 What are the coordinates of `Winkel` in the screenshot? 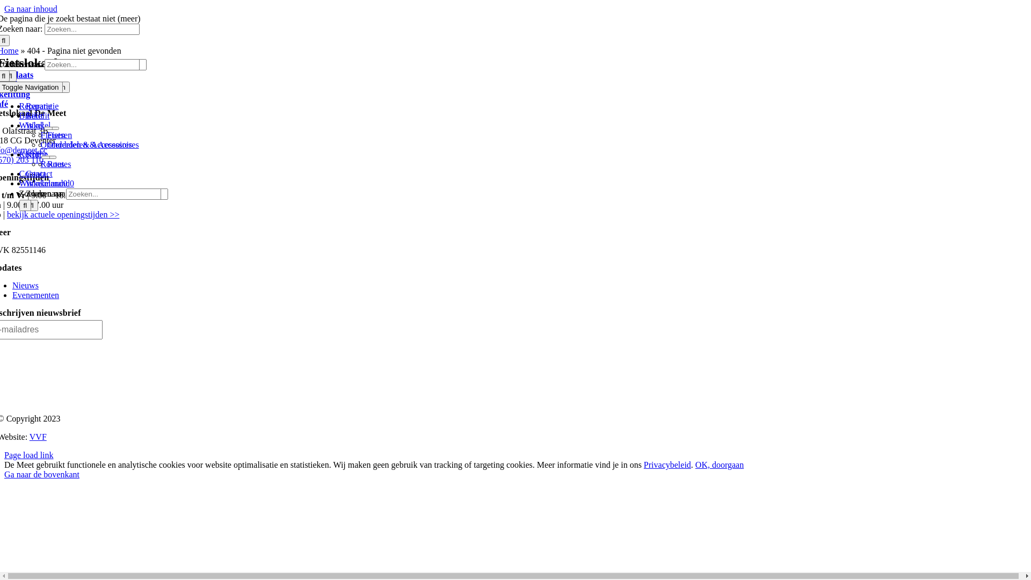 It's located at (32, 126).